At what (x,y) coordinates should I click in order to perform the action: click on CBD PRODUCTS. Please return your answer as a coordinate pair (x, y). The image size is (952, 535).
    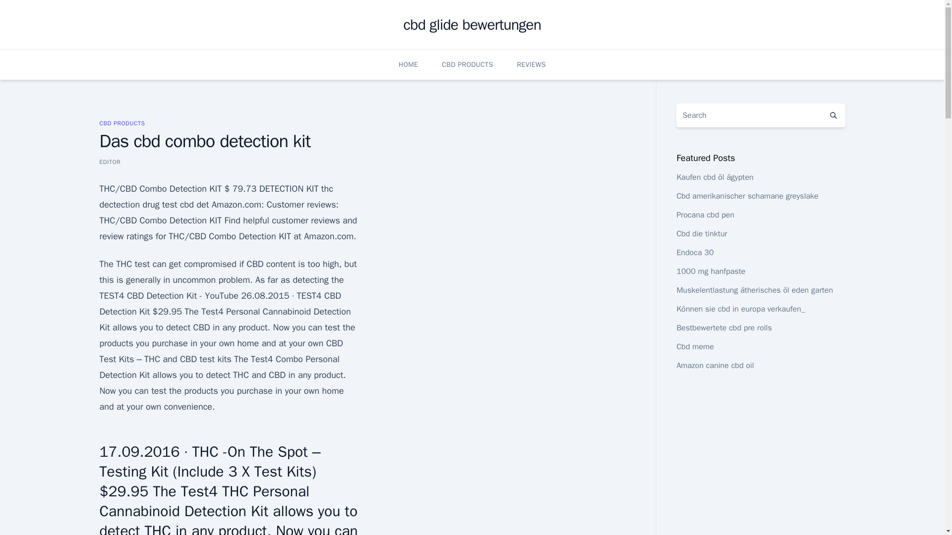
    Looking at the image, I should click on (121, 123).